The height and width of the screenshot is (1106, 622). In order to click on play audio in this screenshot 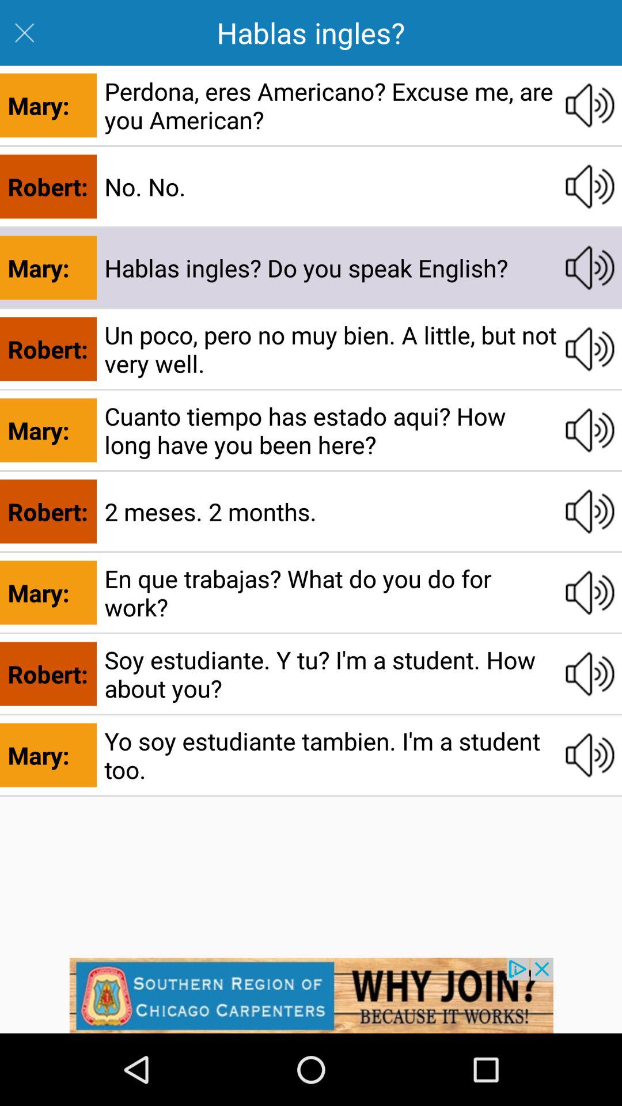, I will do `click(590, 187)`.